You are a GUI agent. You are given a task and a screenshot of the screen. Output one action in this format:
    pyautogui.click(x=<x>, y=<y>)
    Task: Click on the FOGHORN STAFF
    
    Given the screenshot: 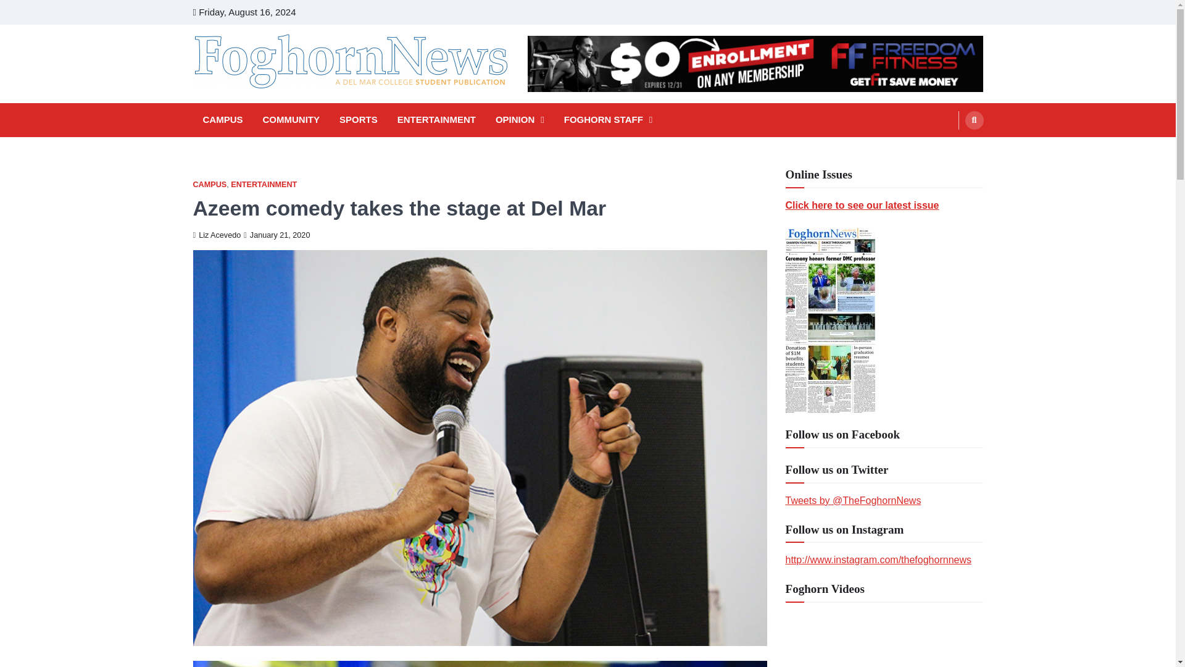 What is the action you would take?
    pyautogui.click(x=609, y=120)
    